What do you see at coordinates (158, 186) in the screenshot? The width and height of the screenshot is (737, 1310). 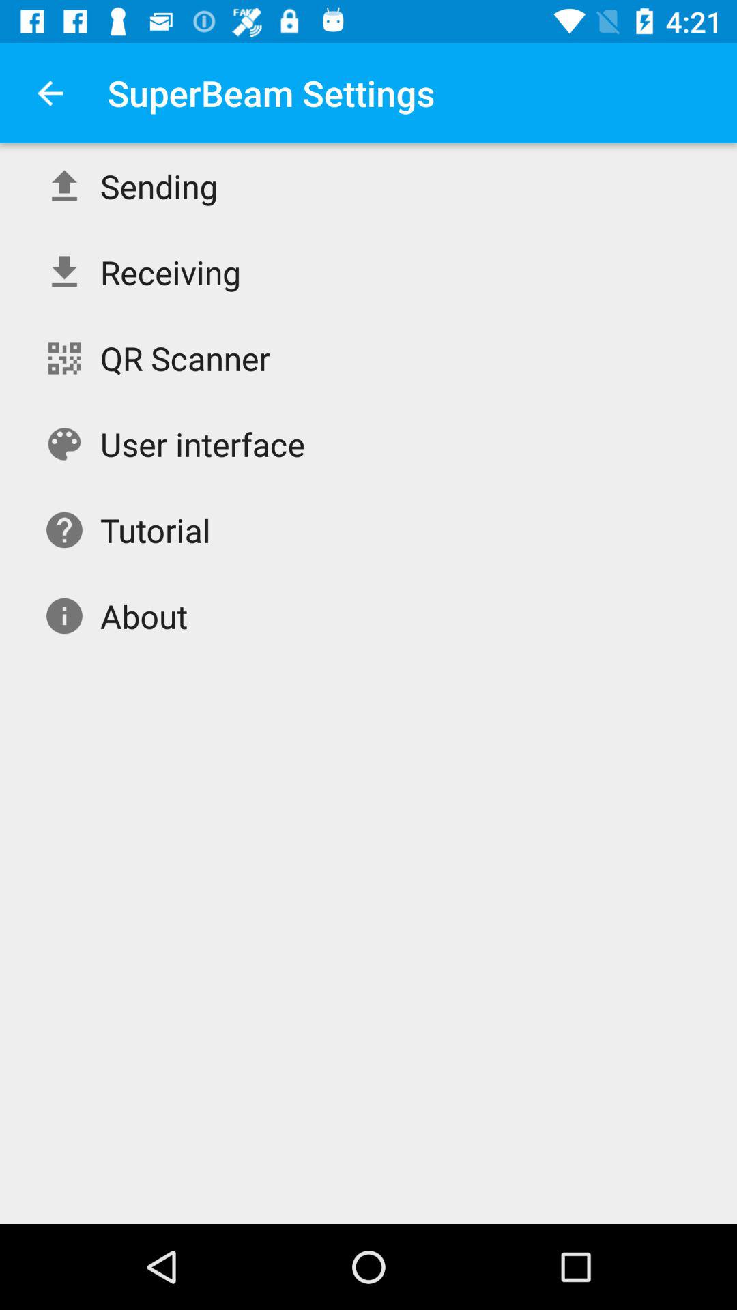 I see `swipe to the sending` at bounding box center [158, 186].